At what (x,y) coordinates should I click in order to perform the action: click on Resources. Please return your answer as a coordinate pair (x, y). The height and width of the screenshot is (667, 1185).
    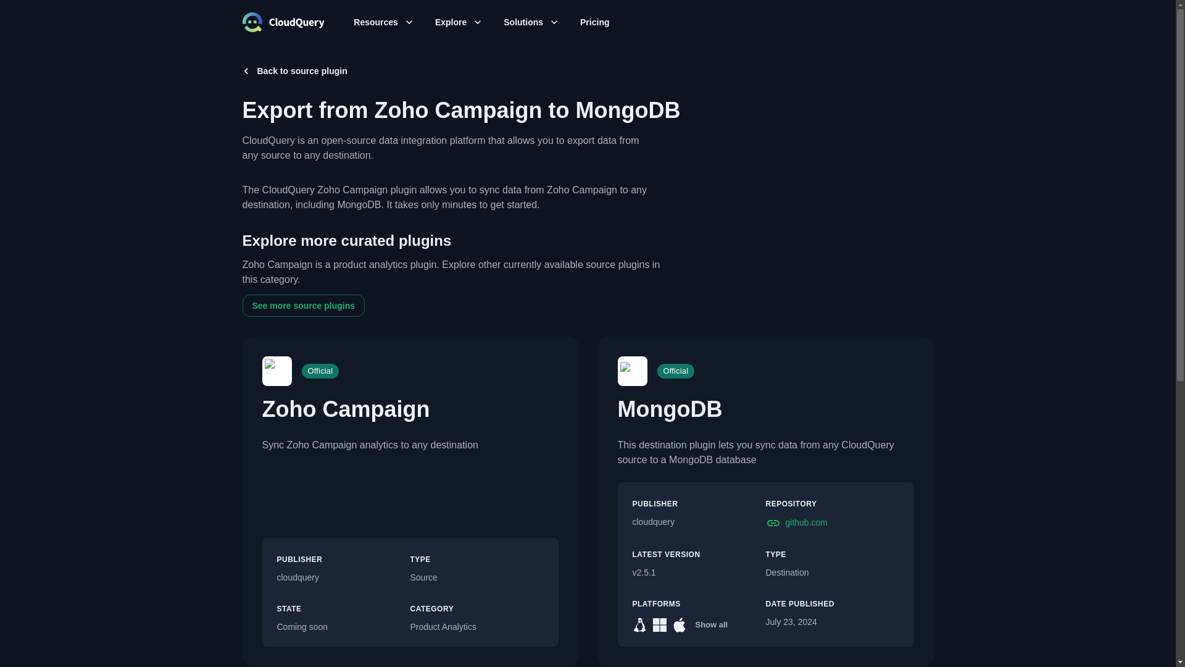
    Looking at the image, I should click on (383, 22).